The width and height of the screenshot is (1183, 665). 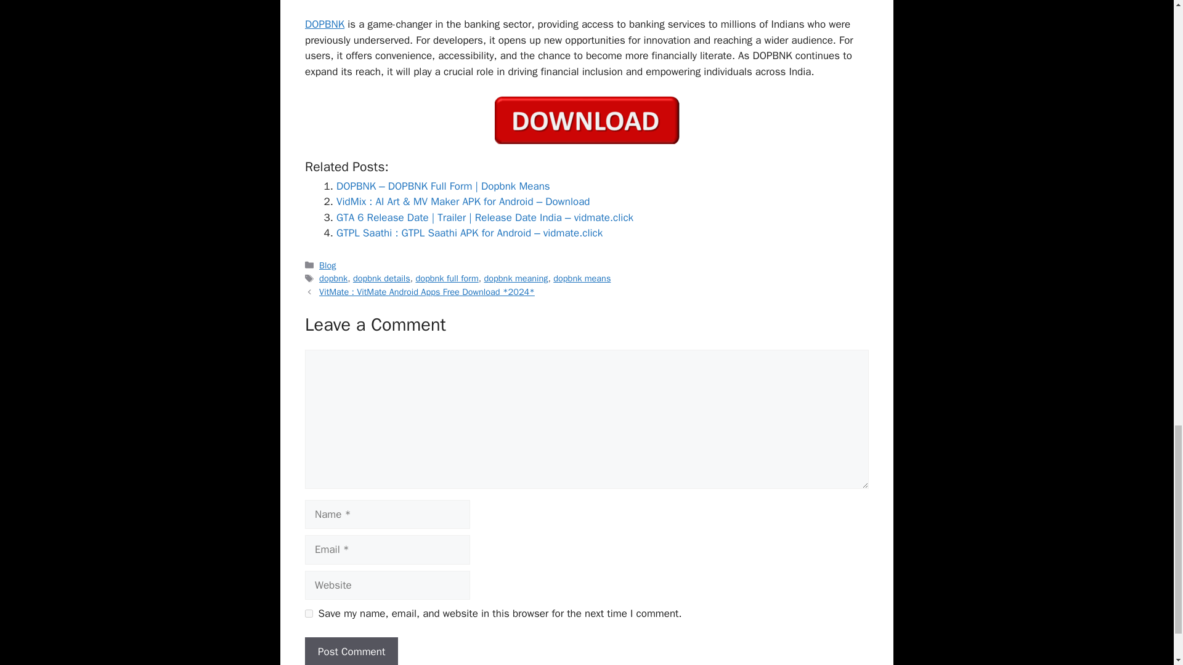 What do you see at coordinates (351, 651) in the screenshot?
I see `Post Comment` at bounding box center [351, 651].